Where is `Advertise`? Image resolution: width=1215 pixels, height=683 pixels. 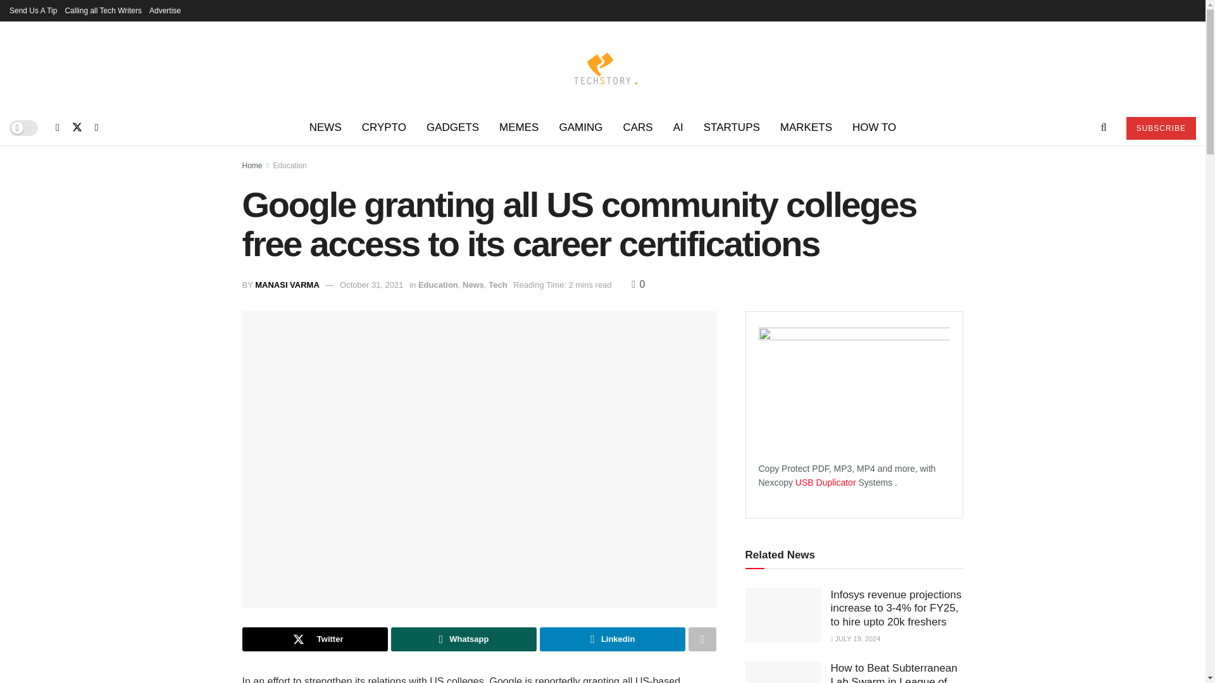 Advertise is located at coordinates (165, 10).